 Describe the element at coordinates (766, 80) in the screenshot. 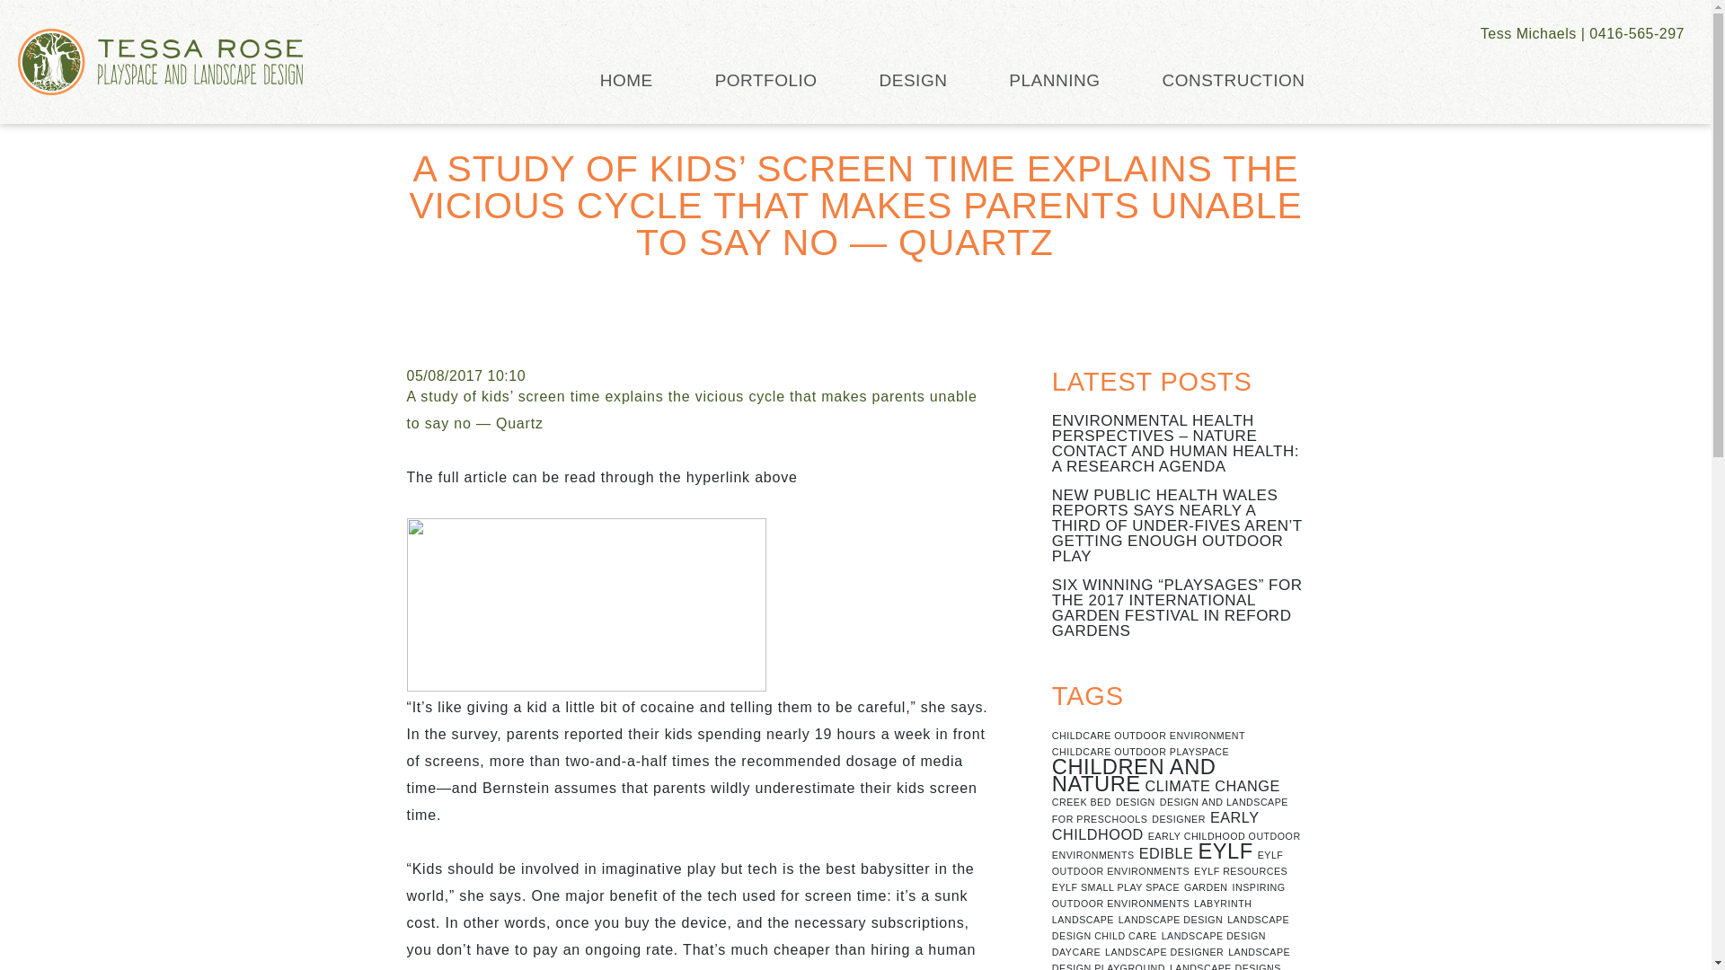

I see `PORTFOLIO` at that location.